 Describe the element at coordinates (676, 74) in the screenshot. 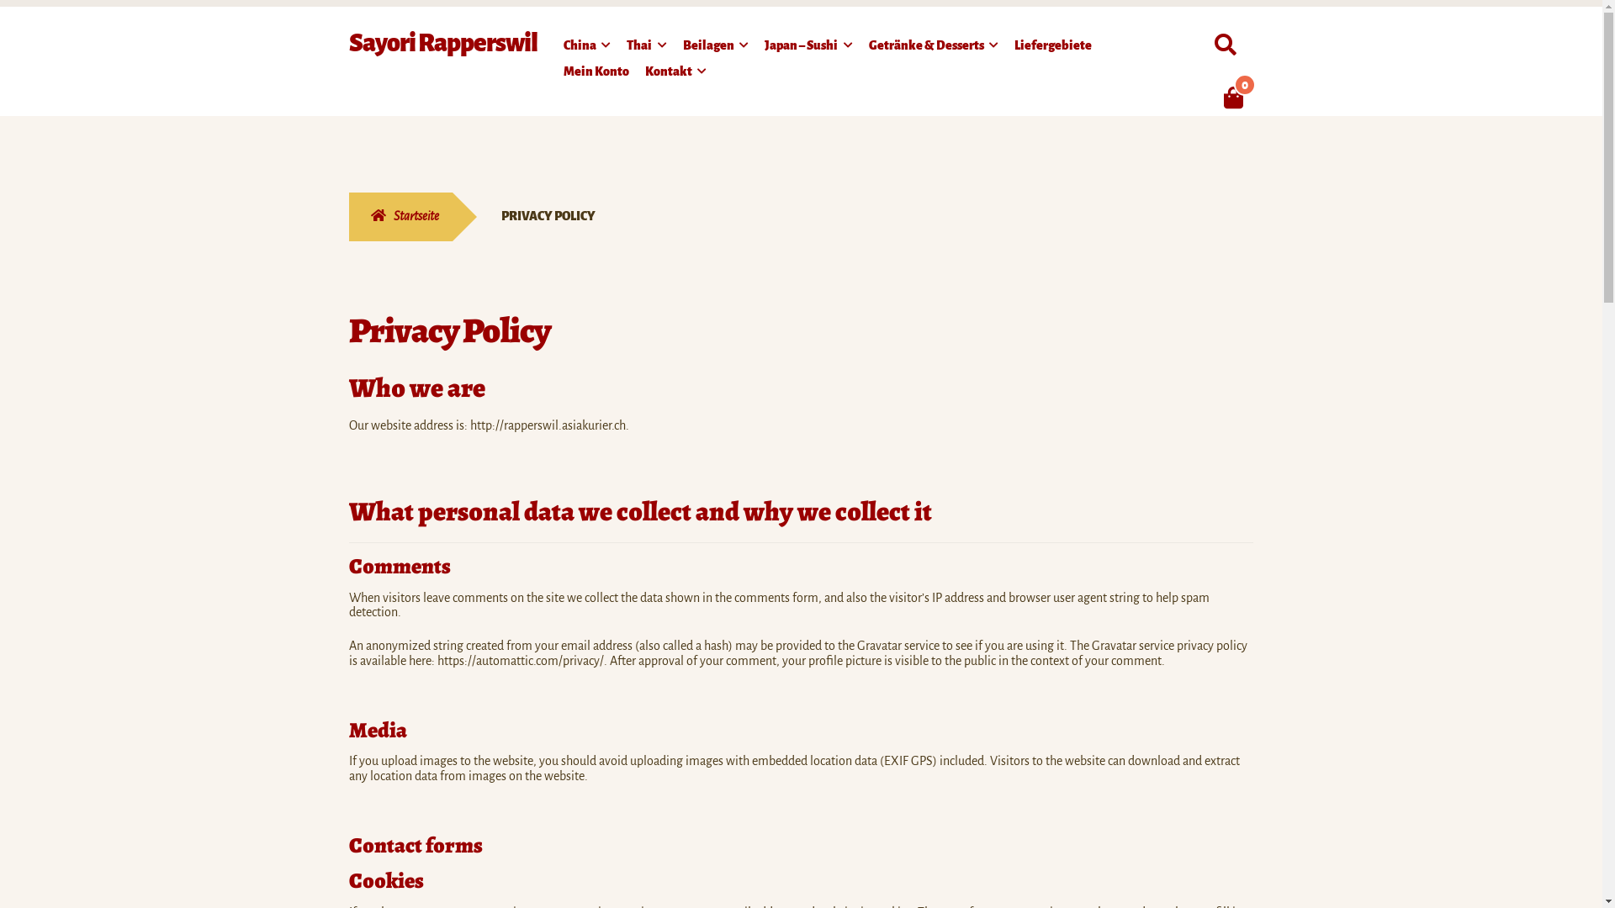

I see `Kontakt` at that location.